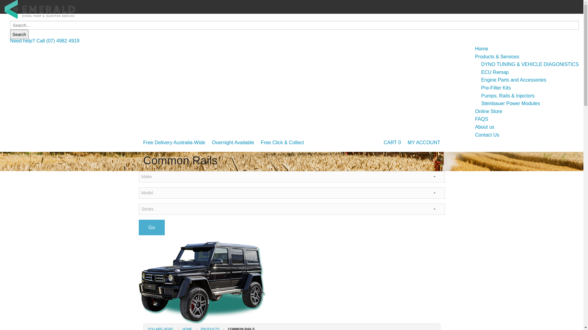 The height and width of the screenshot is (330, 588). I want to click on Steinbauer Power Modules, so click(511, 103).